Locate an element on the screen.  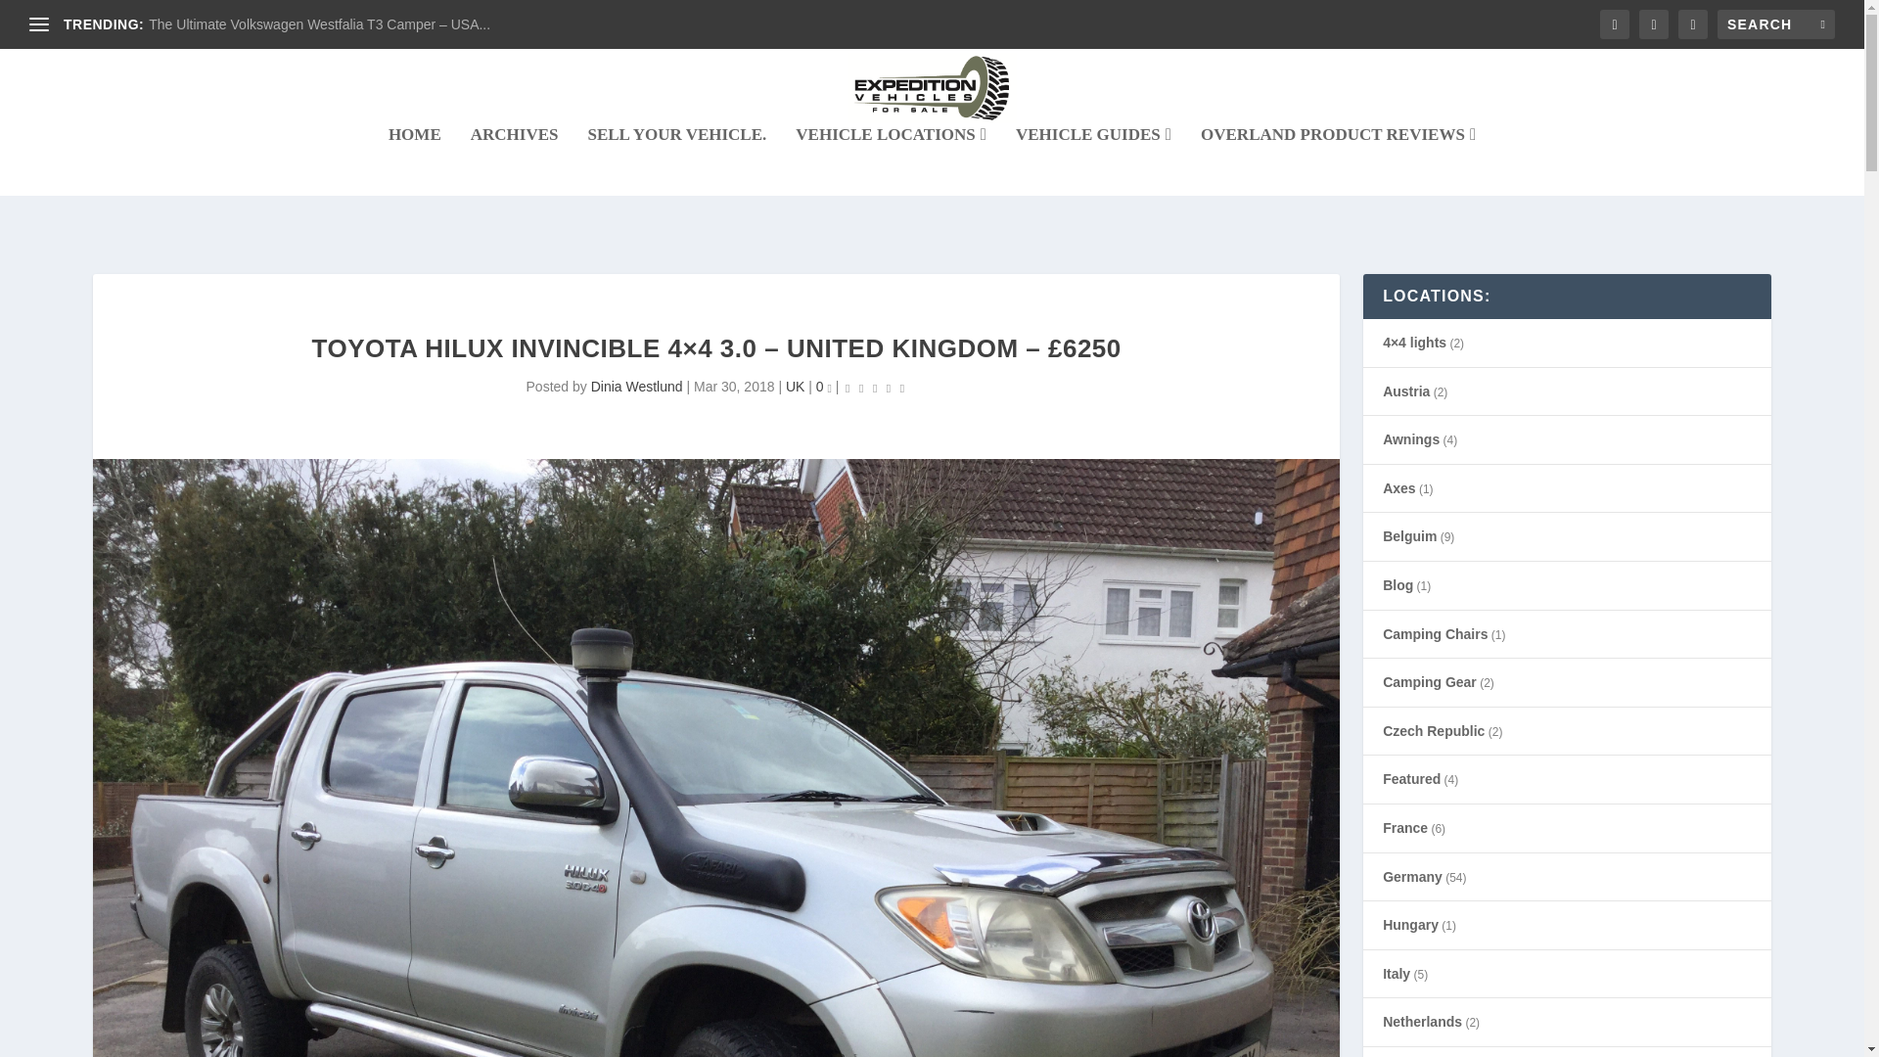
OVERLAND PRODUCT REVIEWS is located at coordinates (1337, 161).